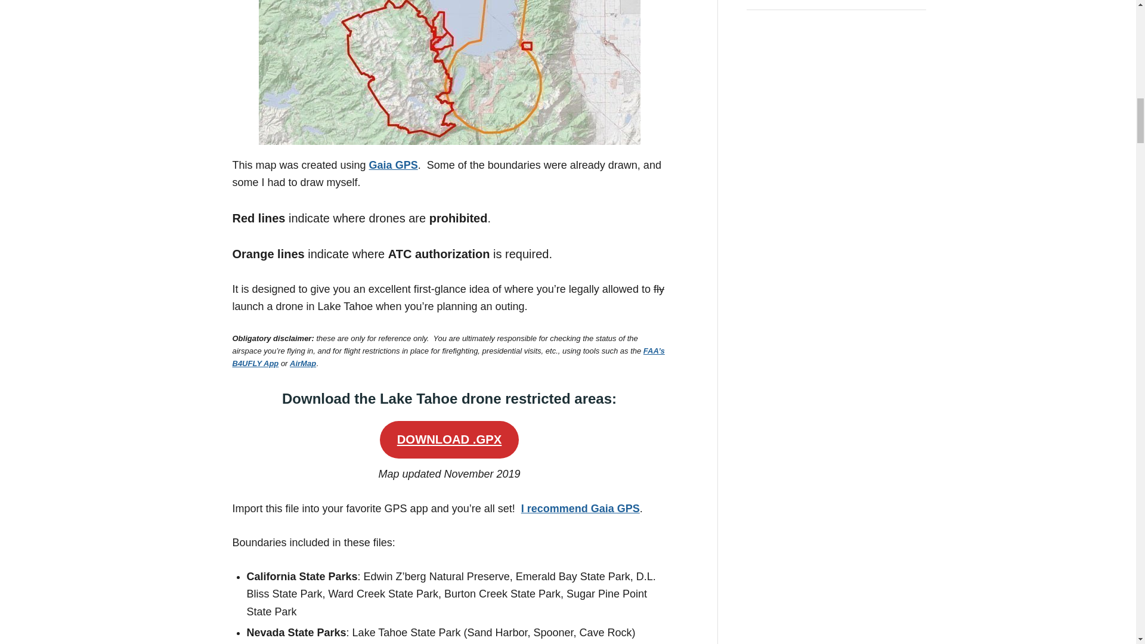  What do you see at coordinates (580, 508) in the screenshot?
I see `I recommend Gaia GPS` at bounding box center [580, 508].